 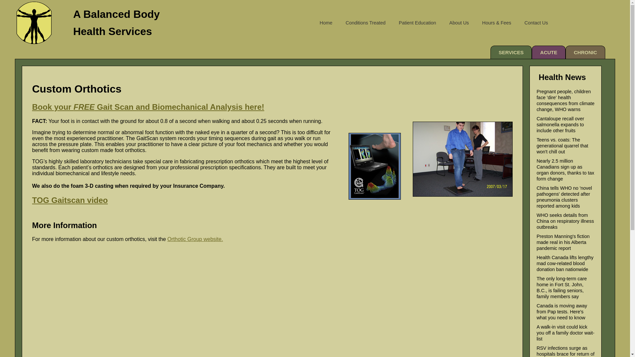 I want to click on Health Services, so click(x=112, y=31).